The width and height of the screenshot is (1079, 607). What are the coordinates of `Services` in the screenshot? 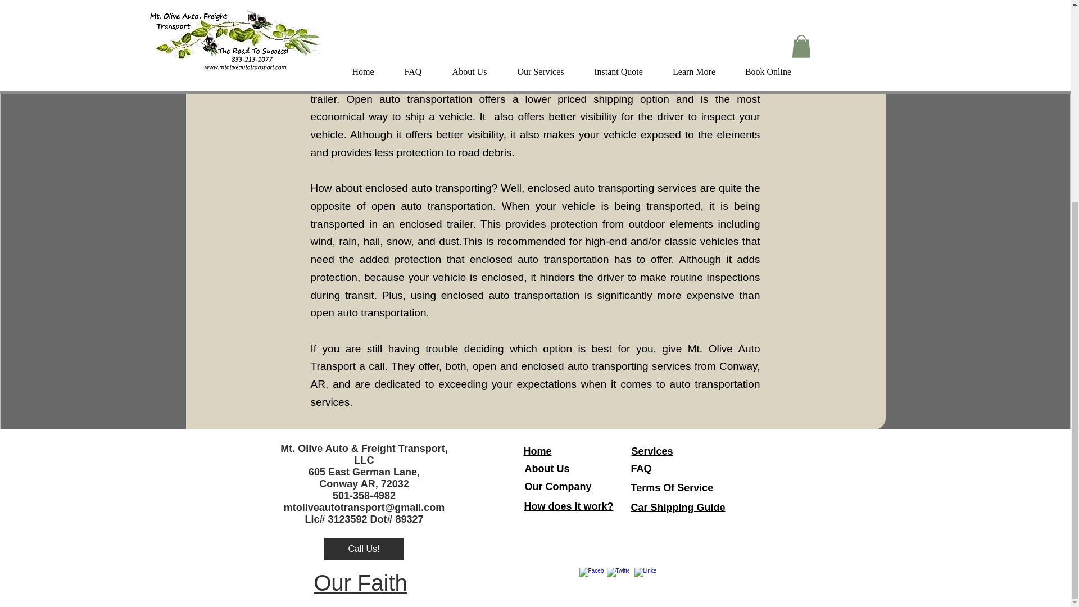 It's located at (652, 451).